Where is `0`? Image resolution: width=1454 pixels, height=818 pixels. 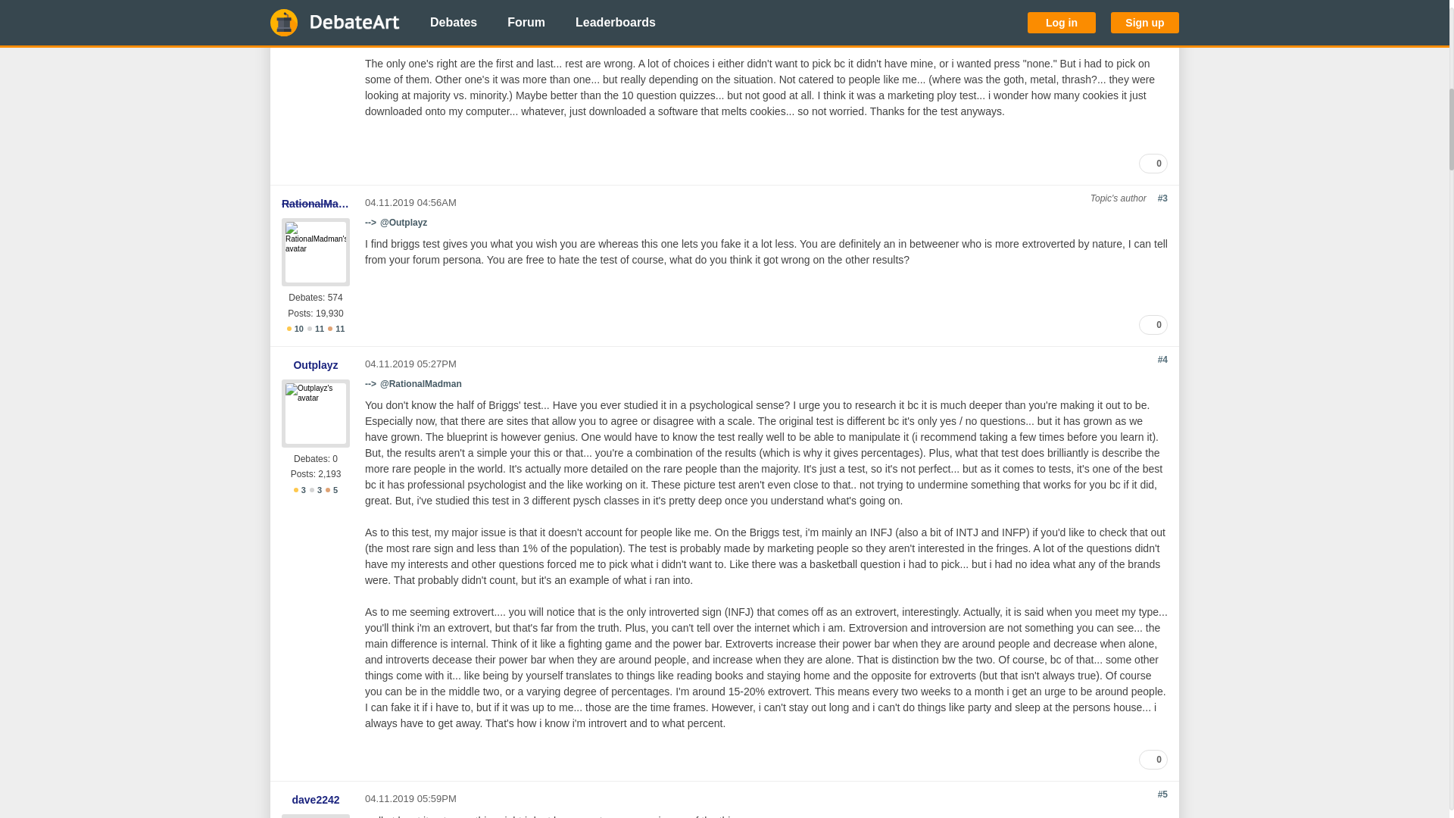
0 is located at coordinates (1153, 324).